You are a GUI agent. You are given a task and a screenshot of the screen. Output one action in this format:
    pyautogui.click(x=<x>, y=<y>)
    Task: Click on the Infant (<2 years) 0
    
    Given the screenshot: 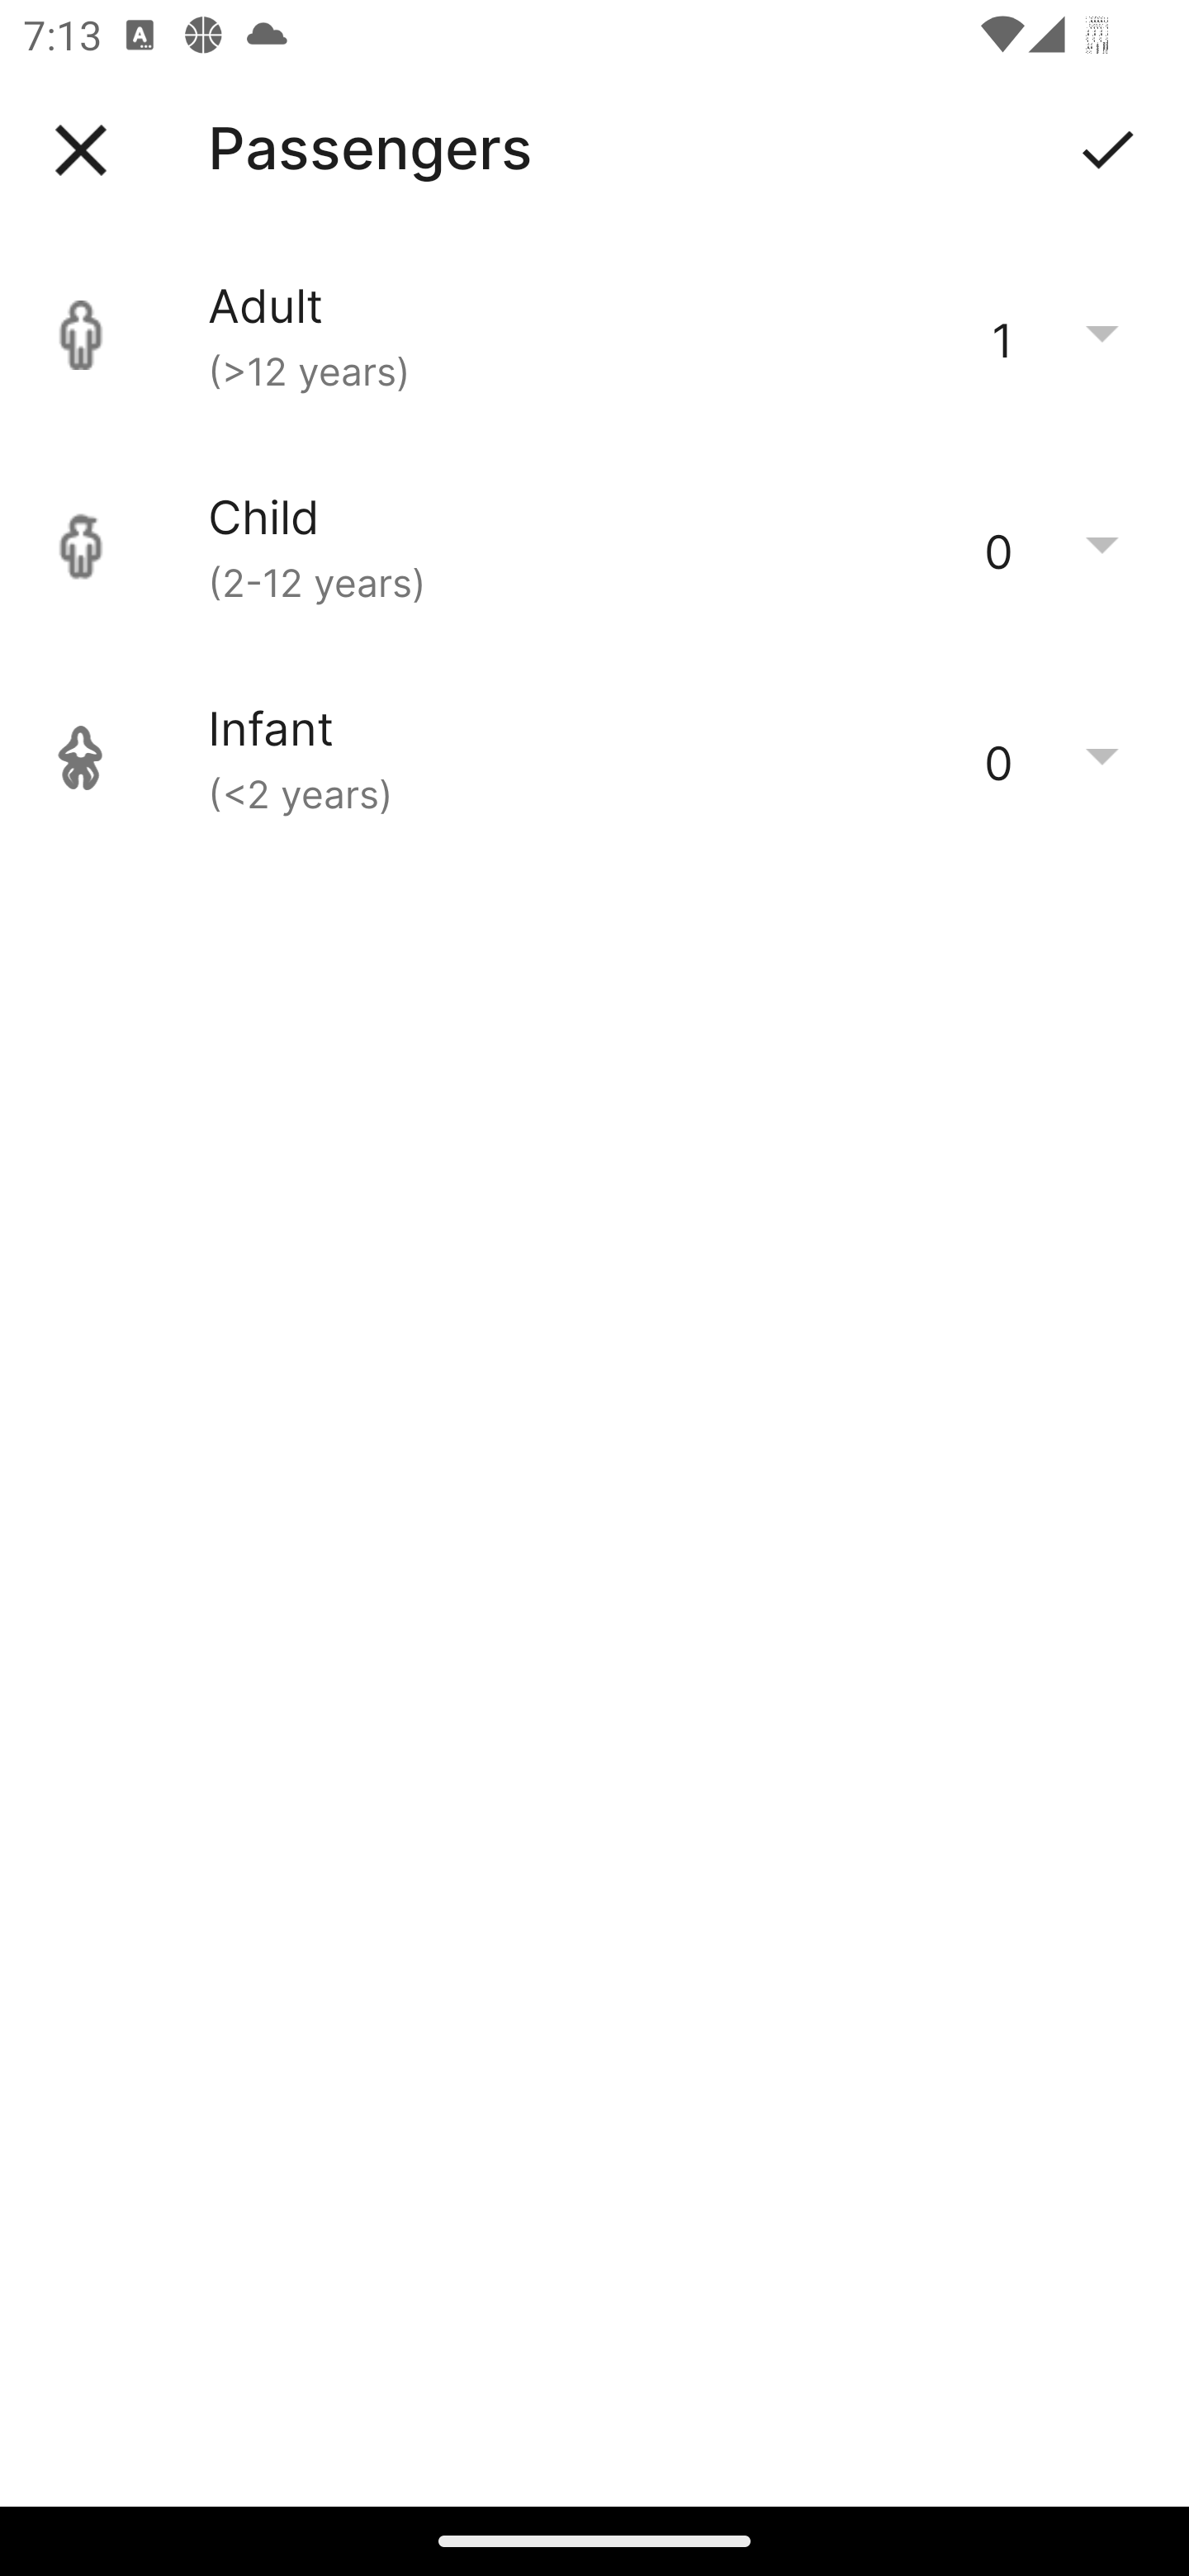 What is the action you would take?
    pyautogui.click(x=594, y=758)
    